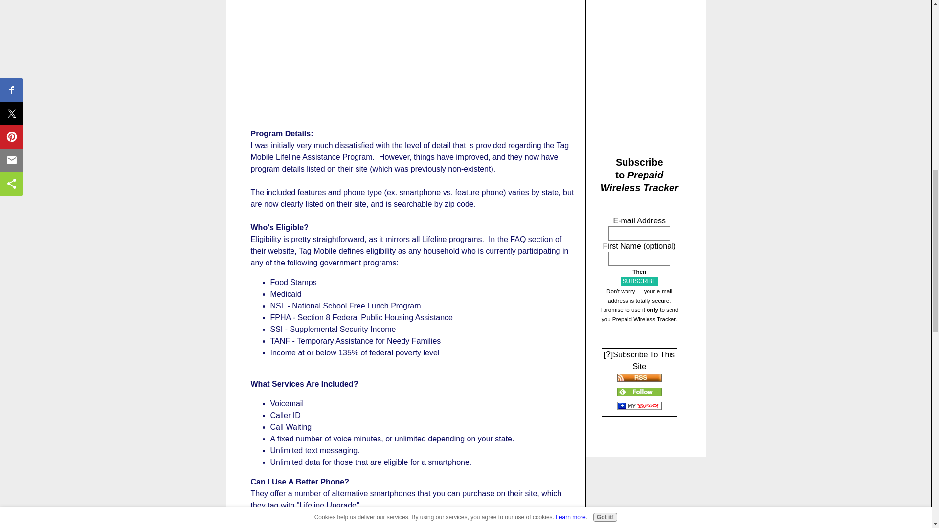  I want to click on Subscribe, so click(639, 281).